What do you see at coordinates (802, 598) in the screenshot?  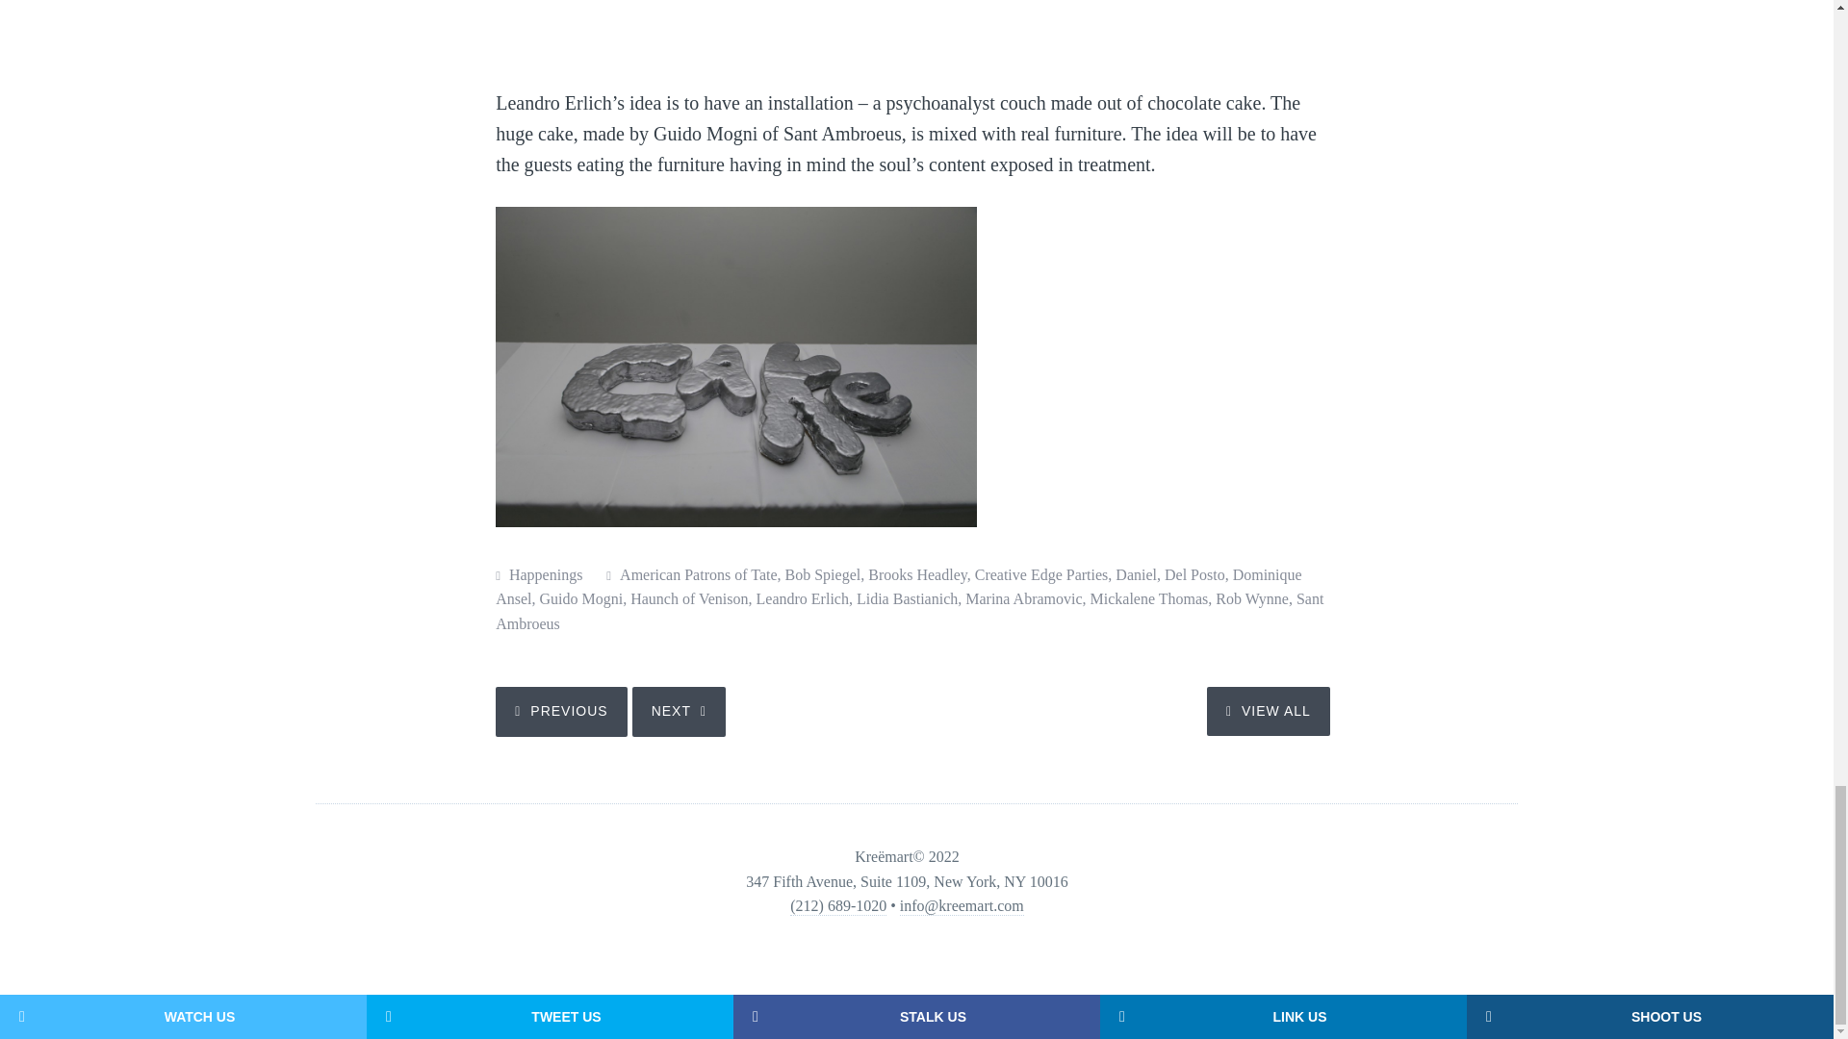 I see `Leandro Erlich` at bounding box center [802, 598].